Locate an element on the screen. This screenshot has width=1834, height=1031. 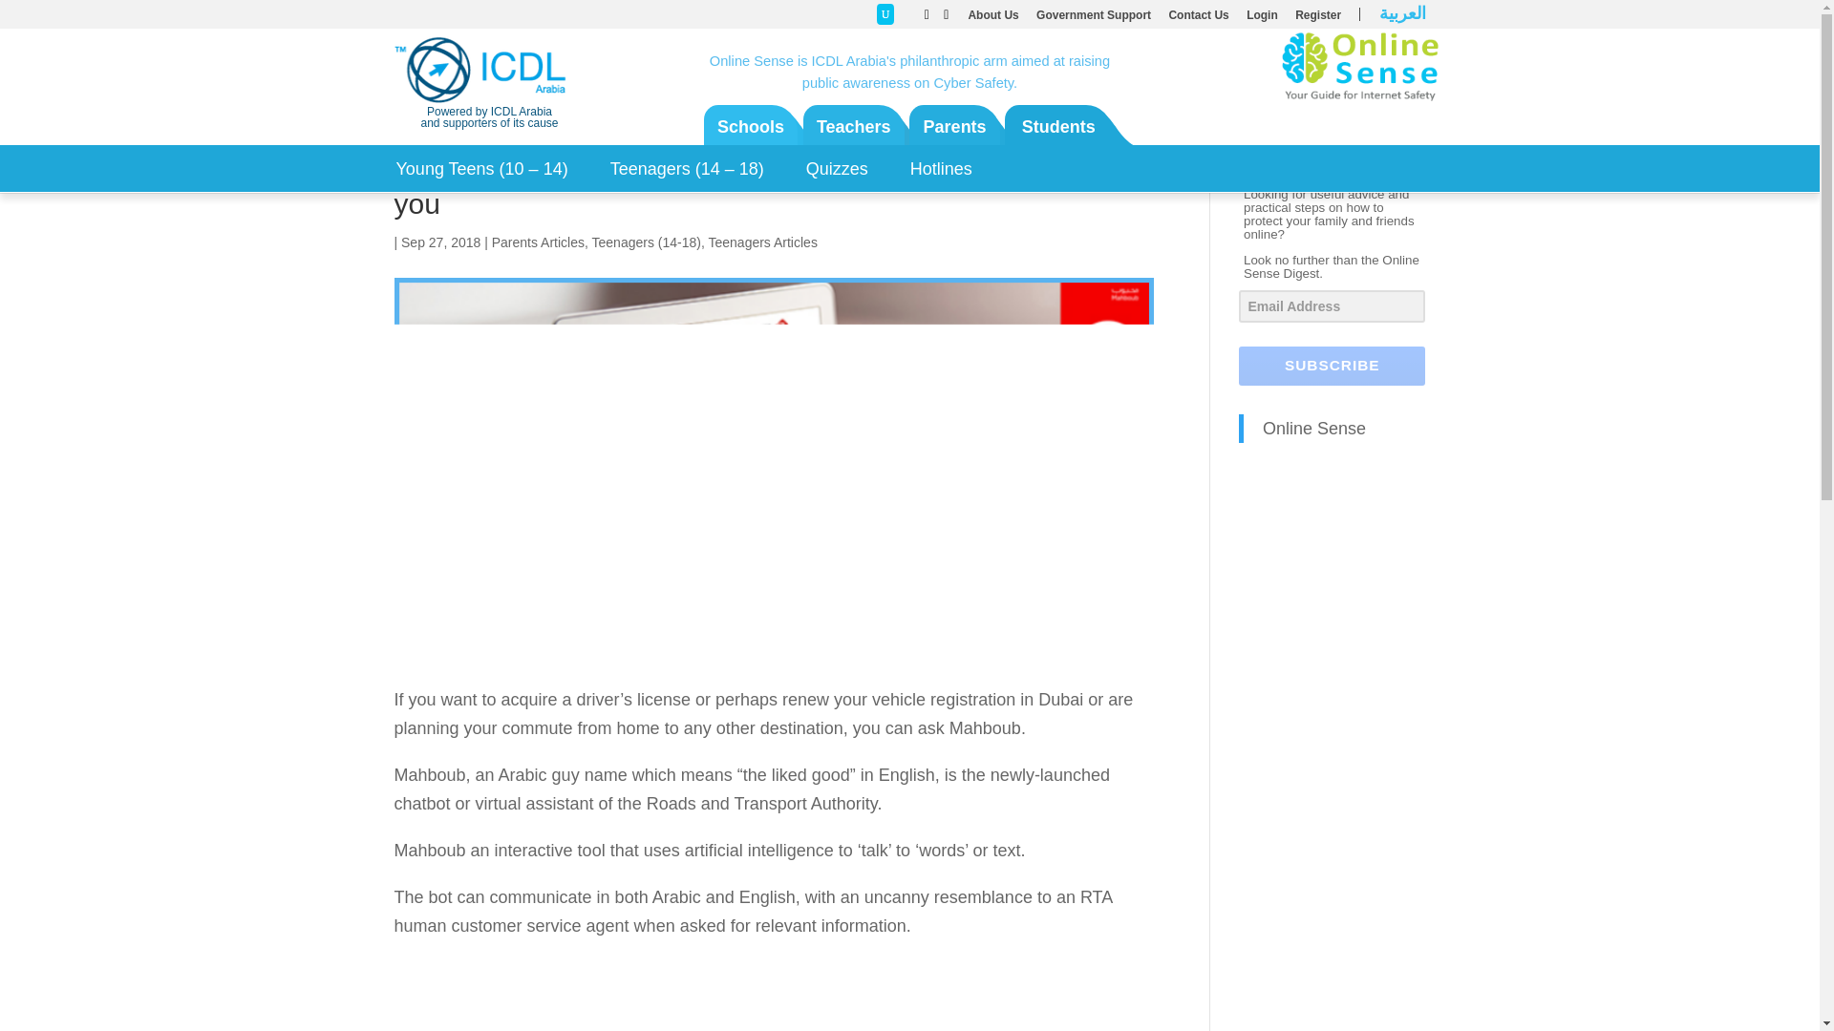
Parents Articles is located at coordinates (538, 242).